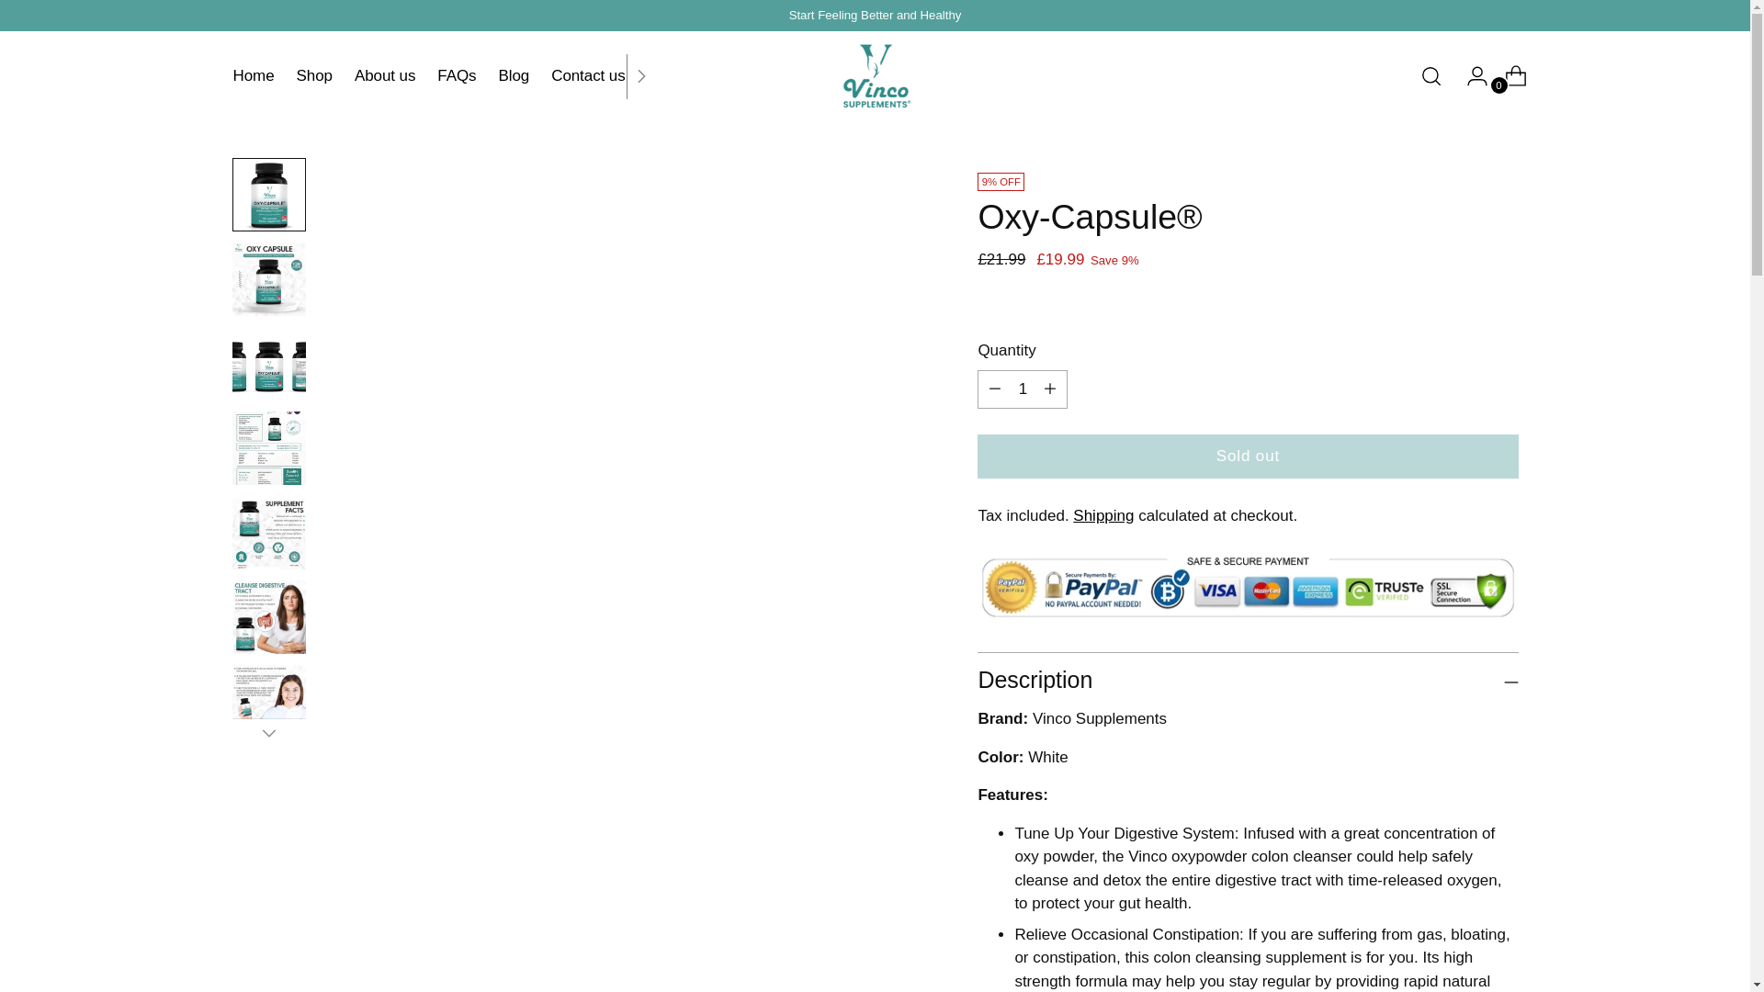  Describe the element at coordinates (254, 75) in the screenshot. I see `Home` at that location.